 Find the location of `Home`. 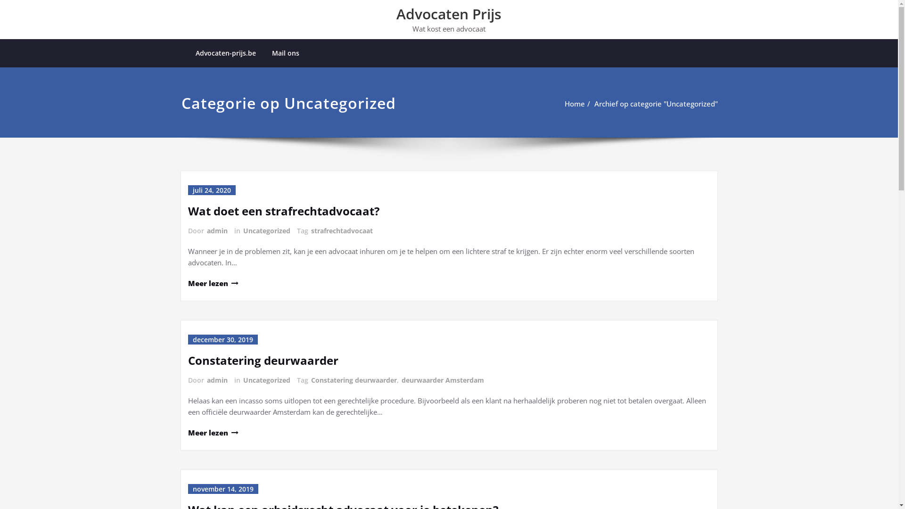

Home is located at coordinates (575, 104).